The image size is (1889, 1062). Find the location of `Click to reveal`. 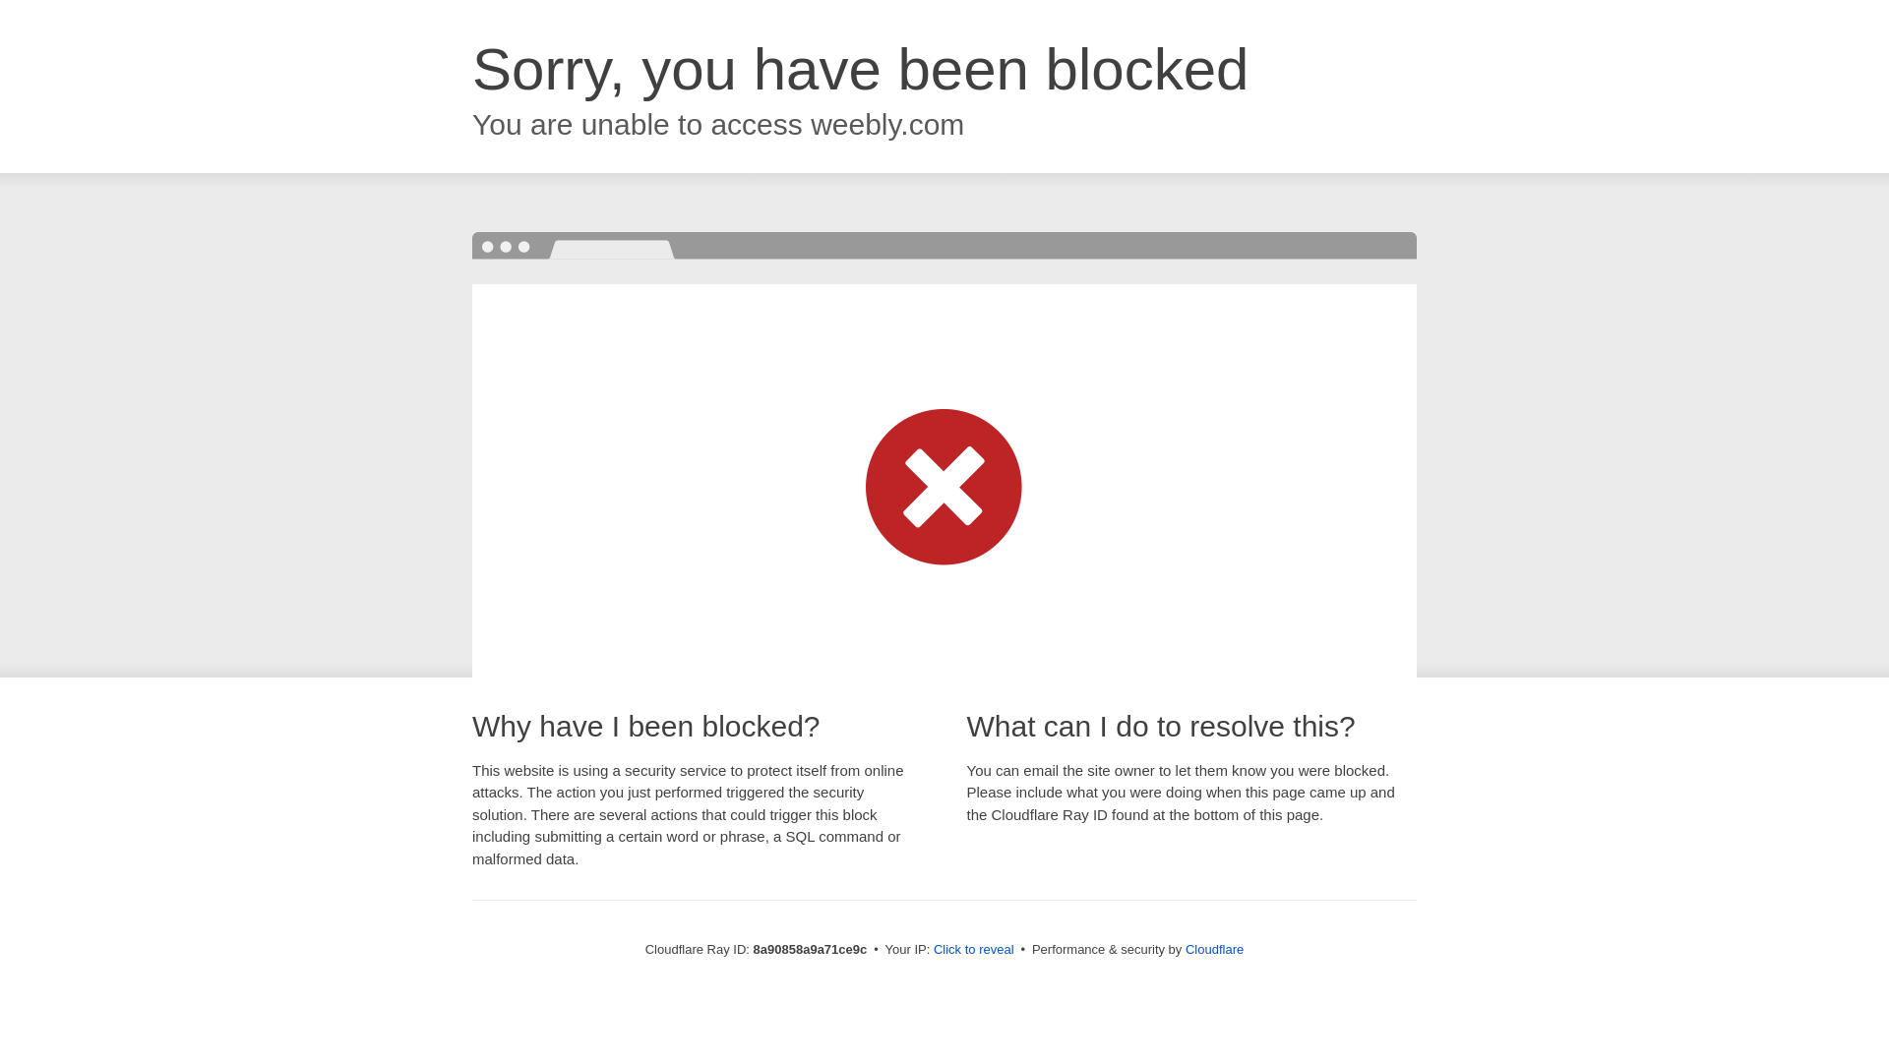

Click to reveal is located at coordinates (974, 950).